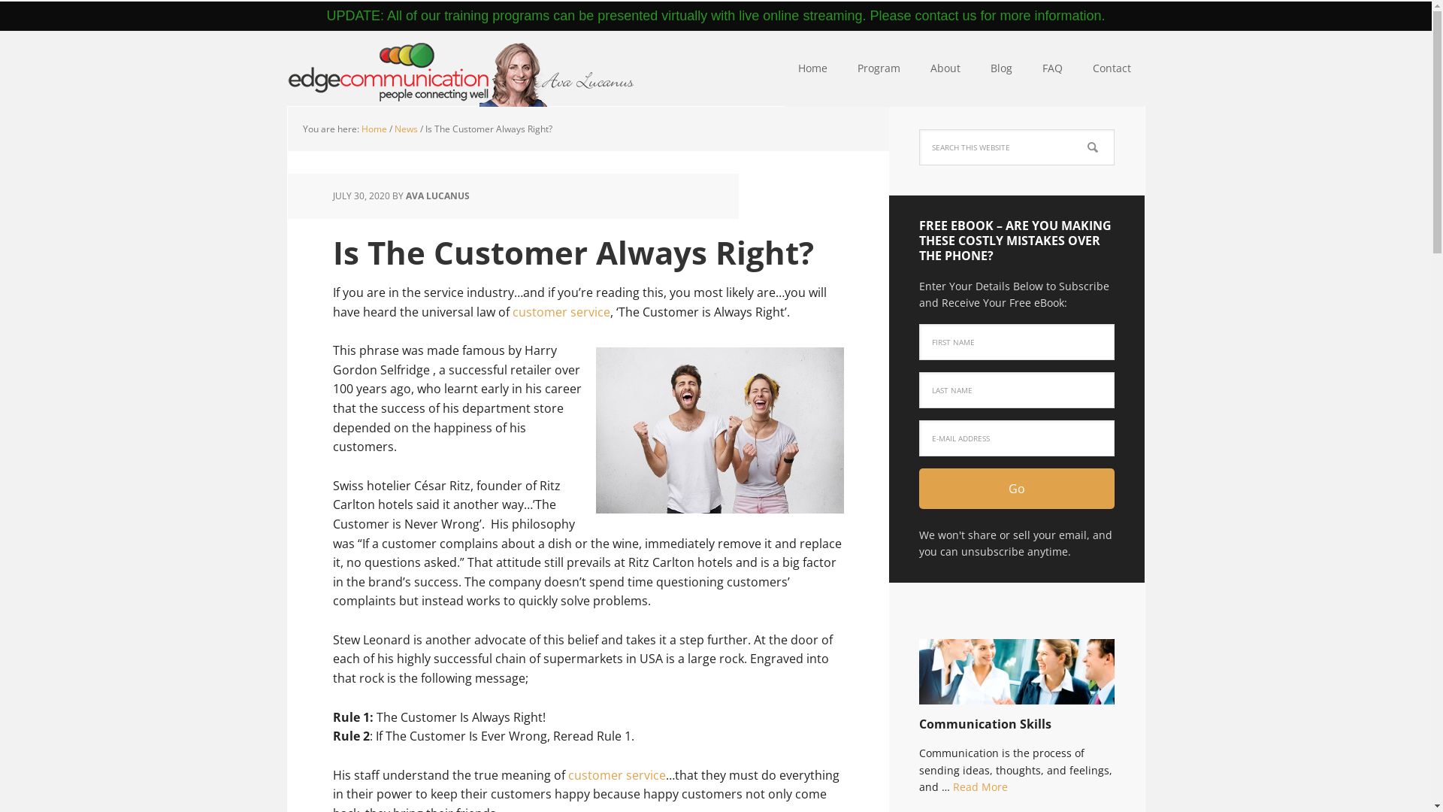 This screenshot has height=812, width=1443. I want to click on Program, so click(878, 69).